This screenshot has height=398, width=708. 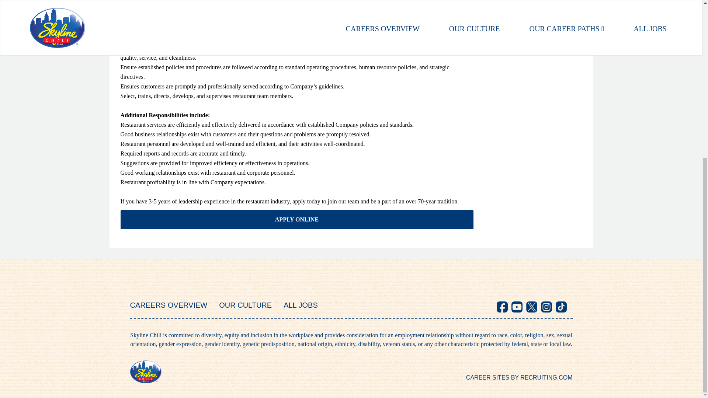 What do you see at coordinates (296, 220) in the screenshot?
I see `APPLY ONLINE` at bounding box center [296, 220].